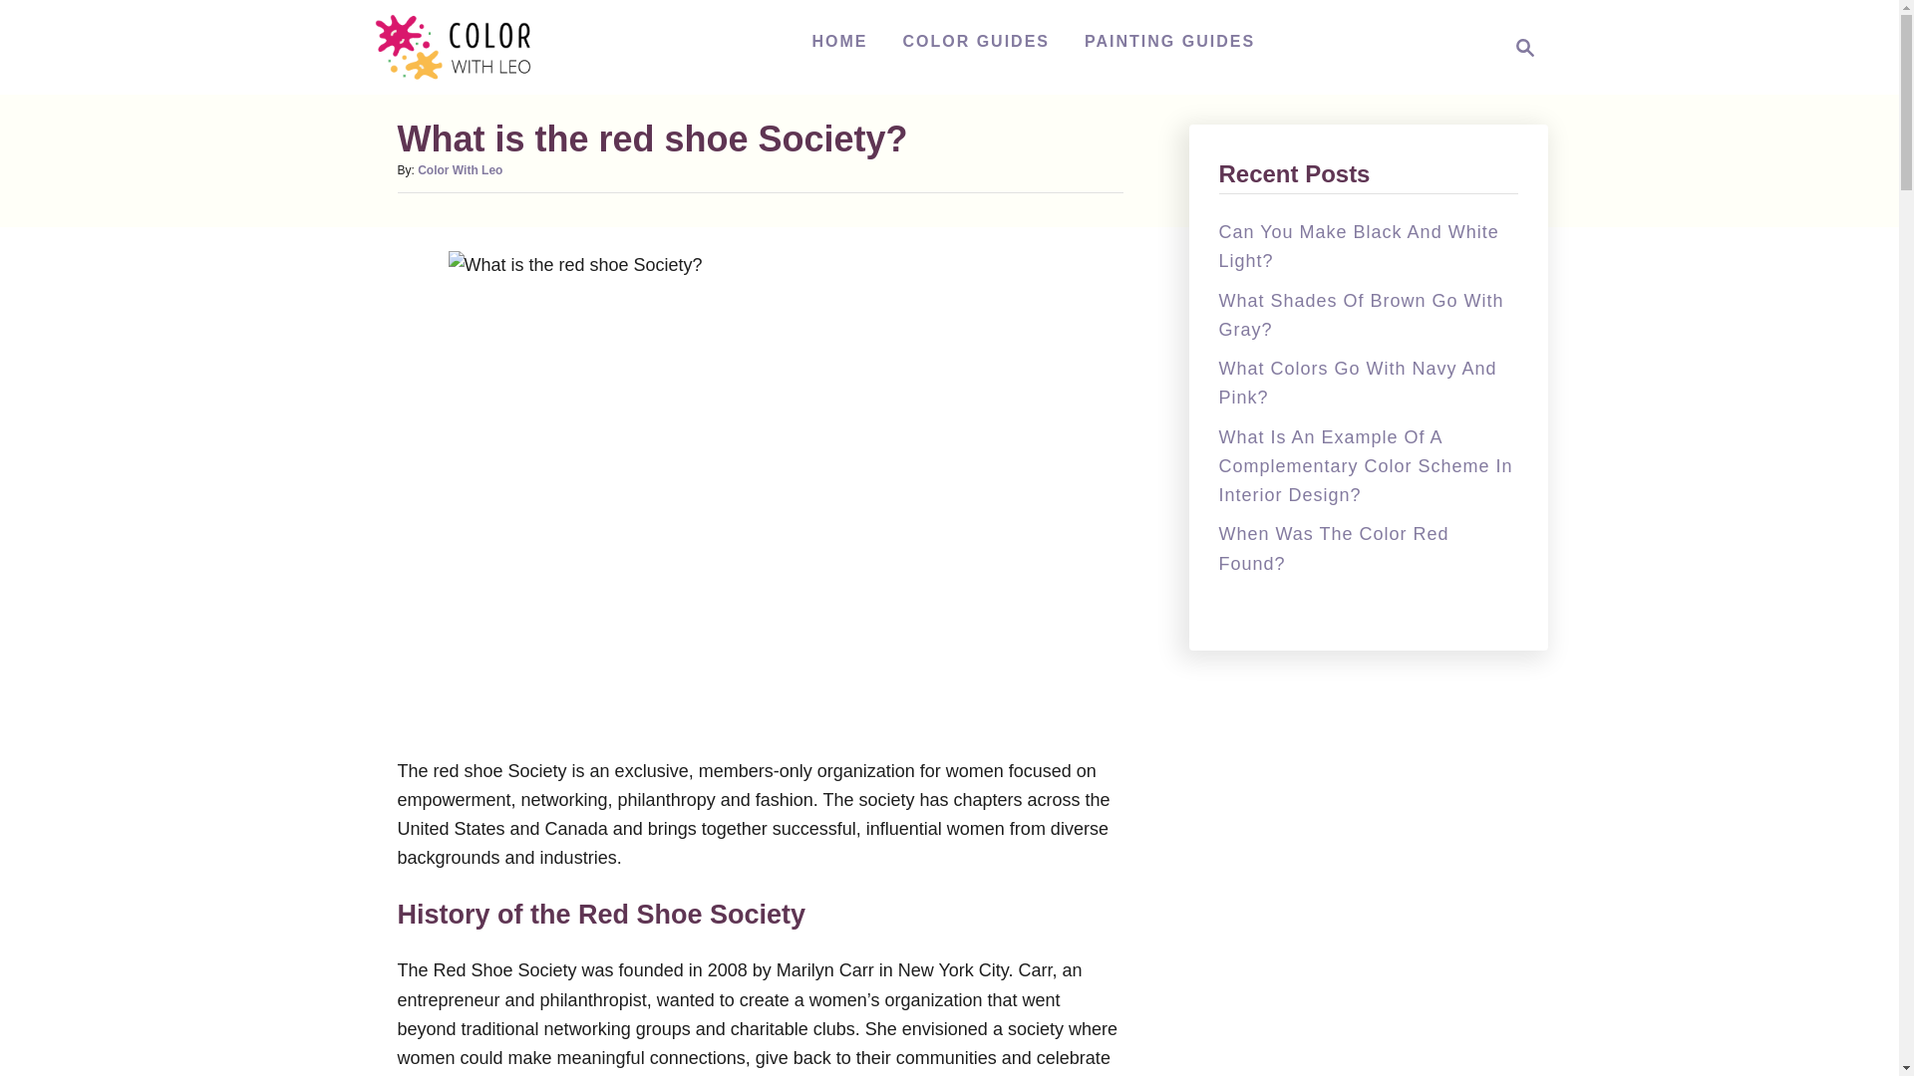 Image resolution: width=1914 pixels, height=1076 pixels. I want to click on HOME, so click(975, 41).